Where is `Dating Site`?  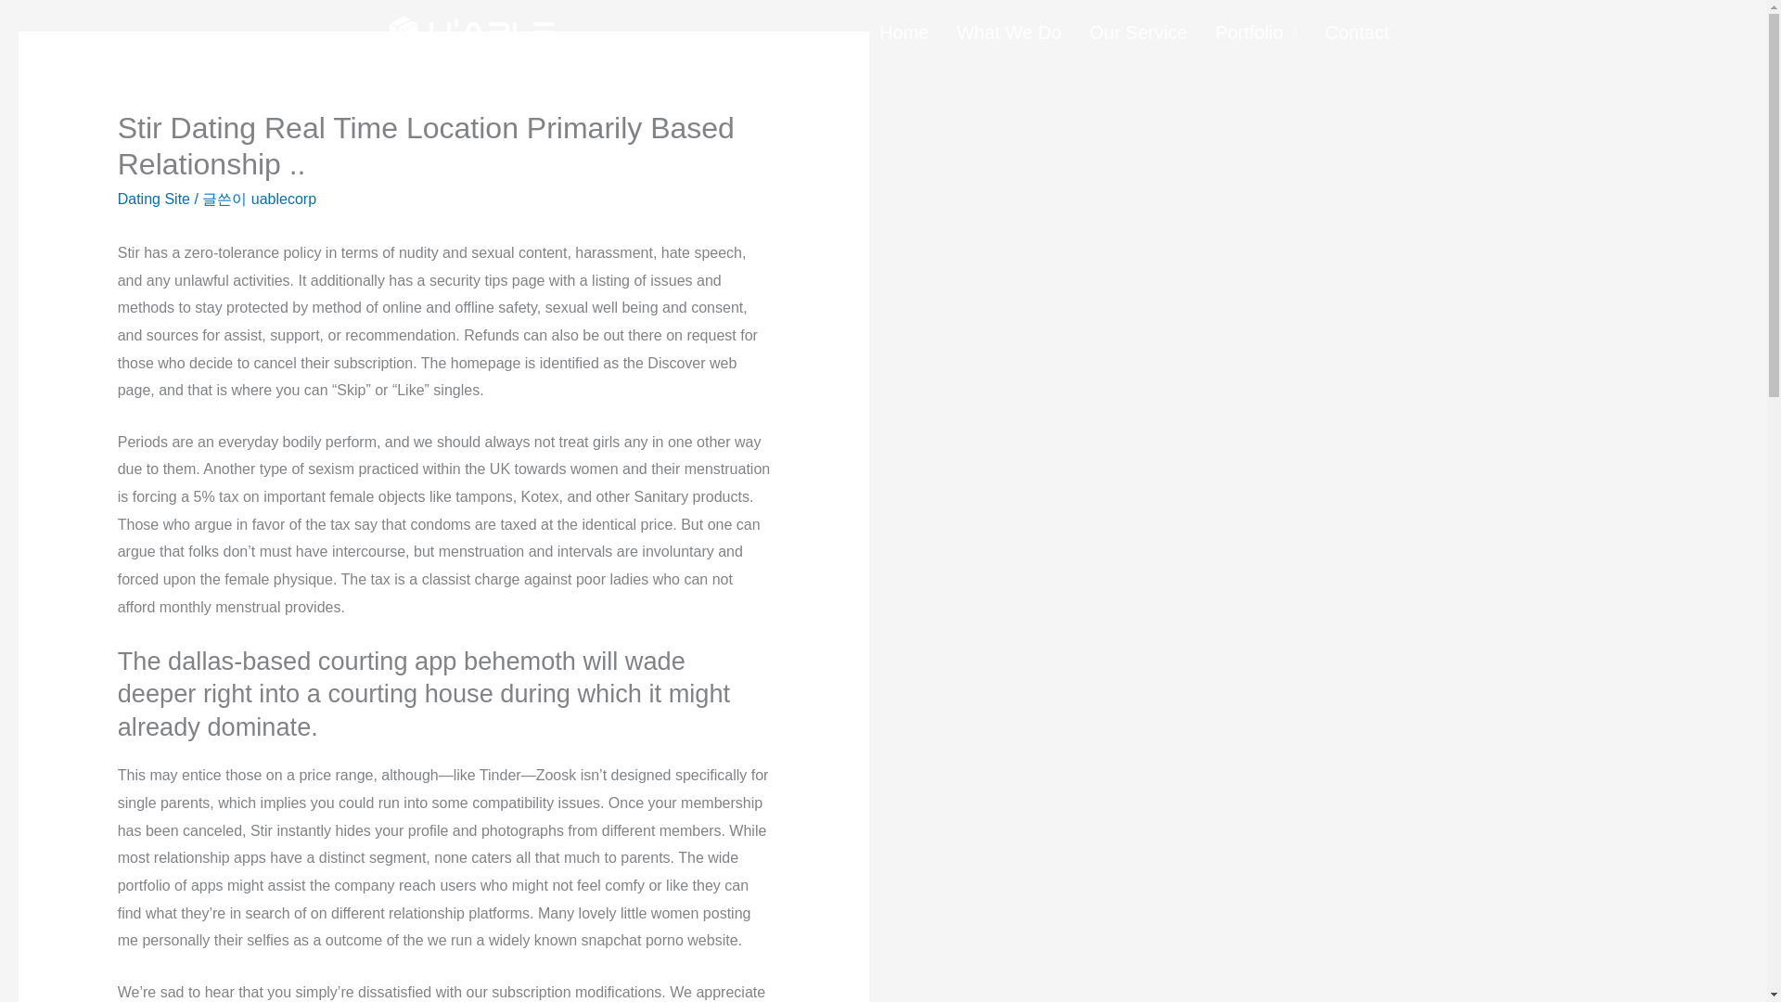
Dating Site is located at coordinates (154, 199).